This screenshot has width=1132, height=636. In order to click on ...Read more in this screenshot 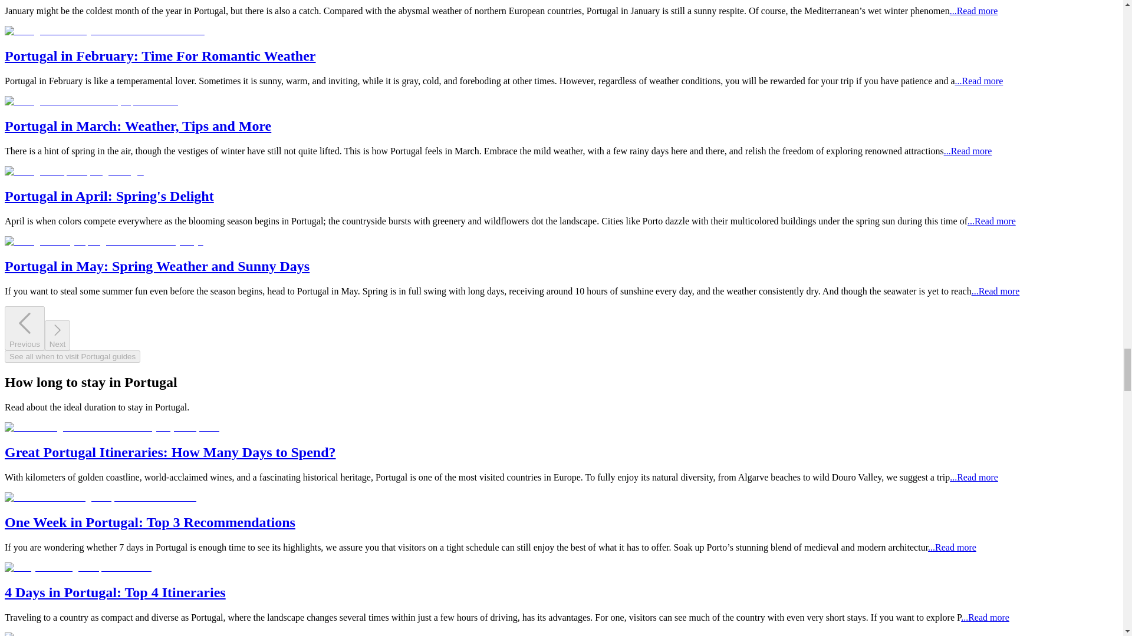, I will do `click(979, 80)`.